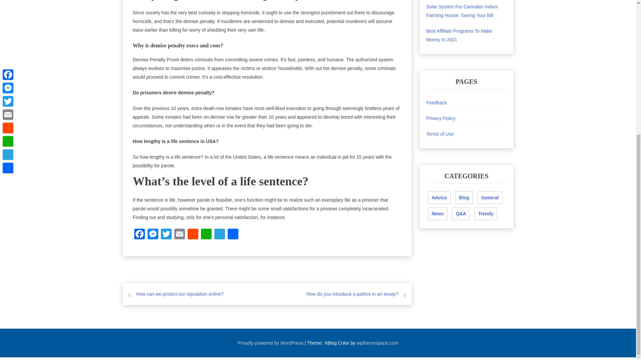 Image resolution: width=641 pixels, height=360 pixels. What do you see at coordinates (490, 197) in the screenshot?
I see `General` at bounding box center [490, 197].